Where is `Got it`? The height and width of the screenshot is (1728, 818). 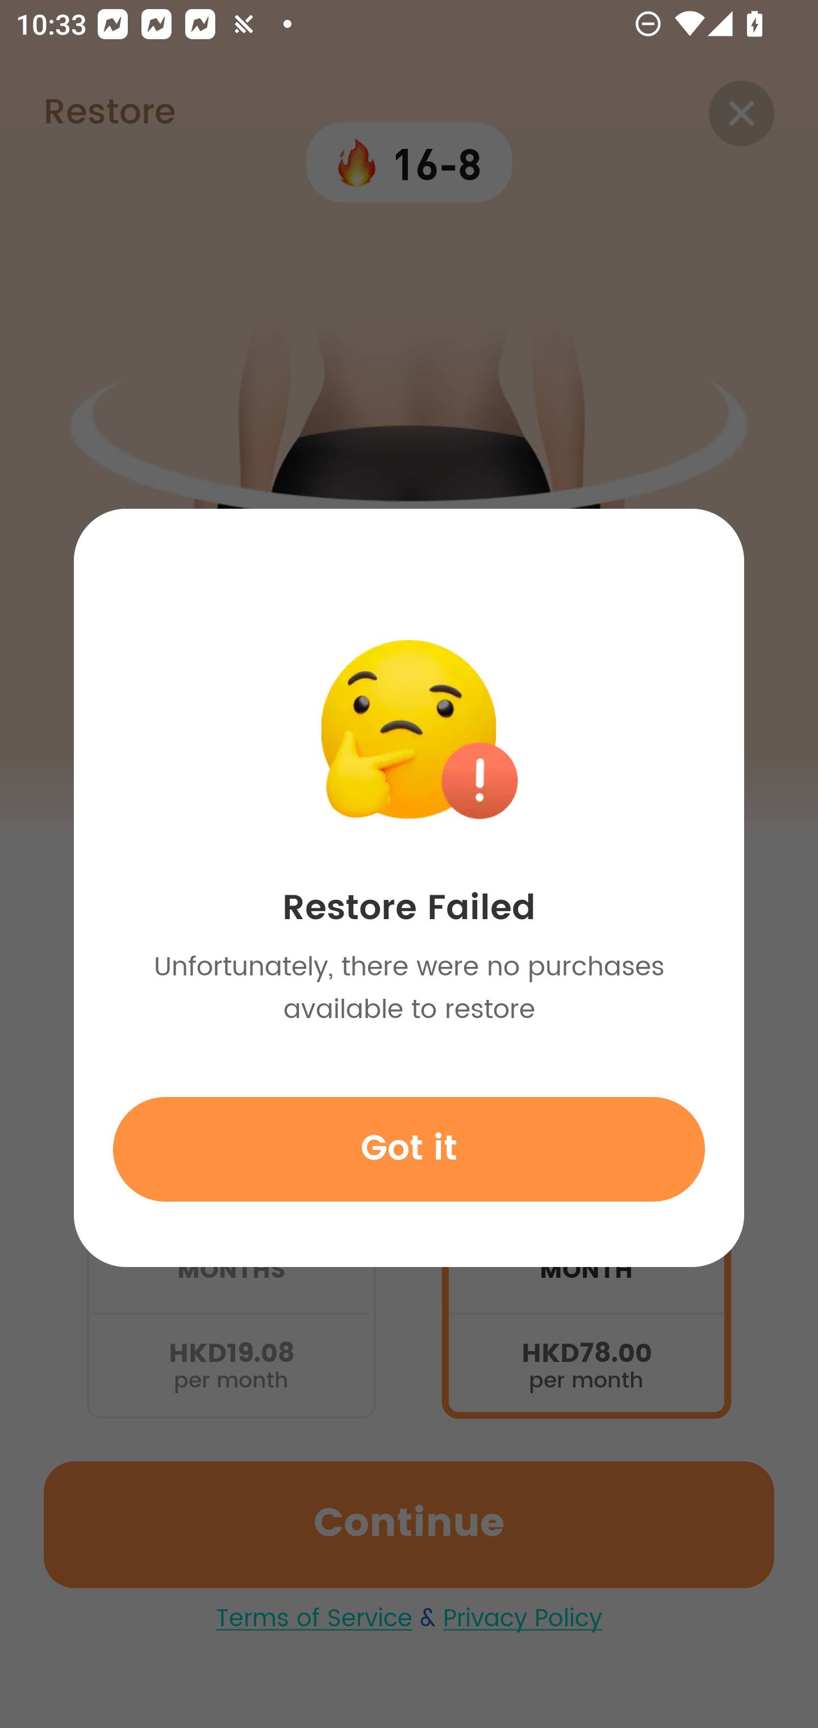 Got it is located at coordinates (409, 1149).